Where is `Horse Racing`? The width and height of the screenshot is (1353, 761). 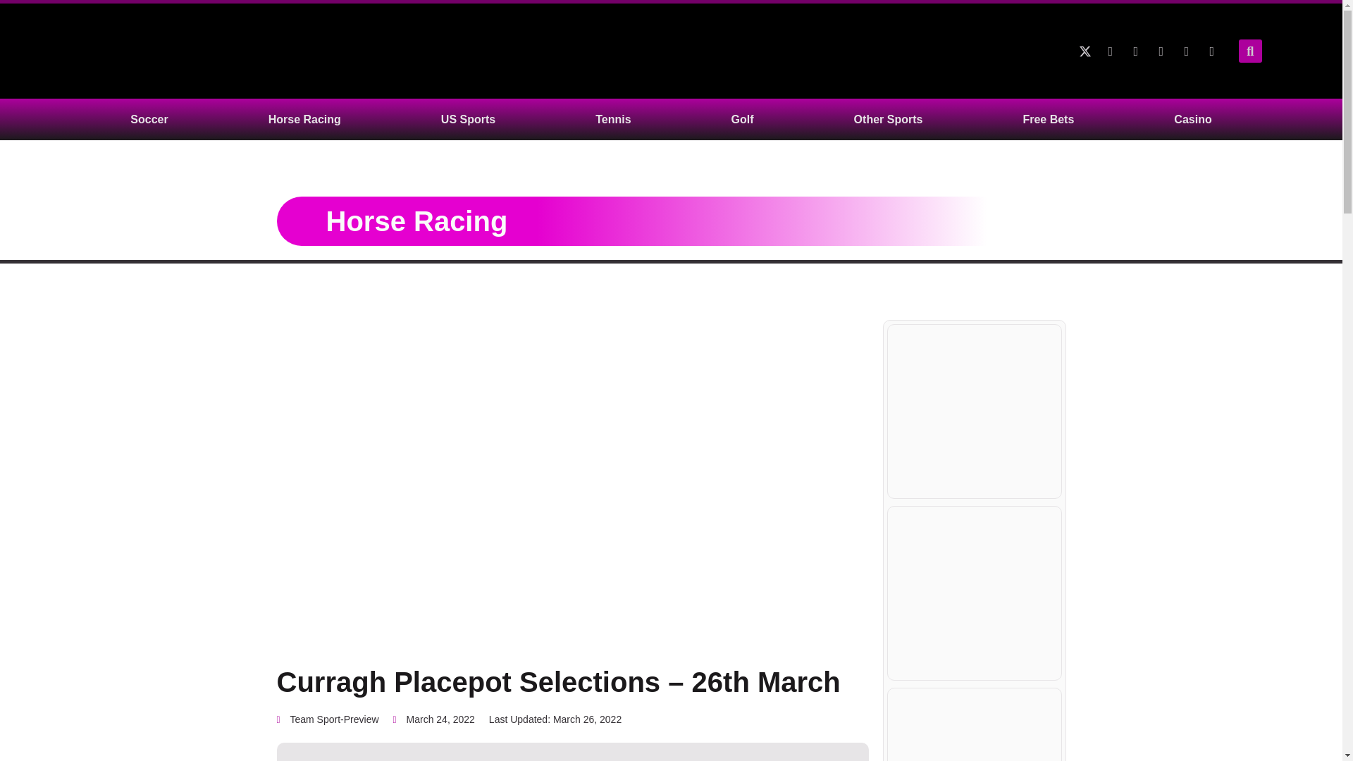 Horse Racing is located at coordinates (304, 119).